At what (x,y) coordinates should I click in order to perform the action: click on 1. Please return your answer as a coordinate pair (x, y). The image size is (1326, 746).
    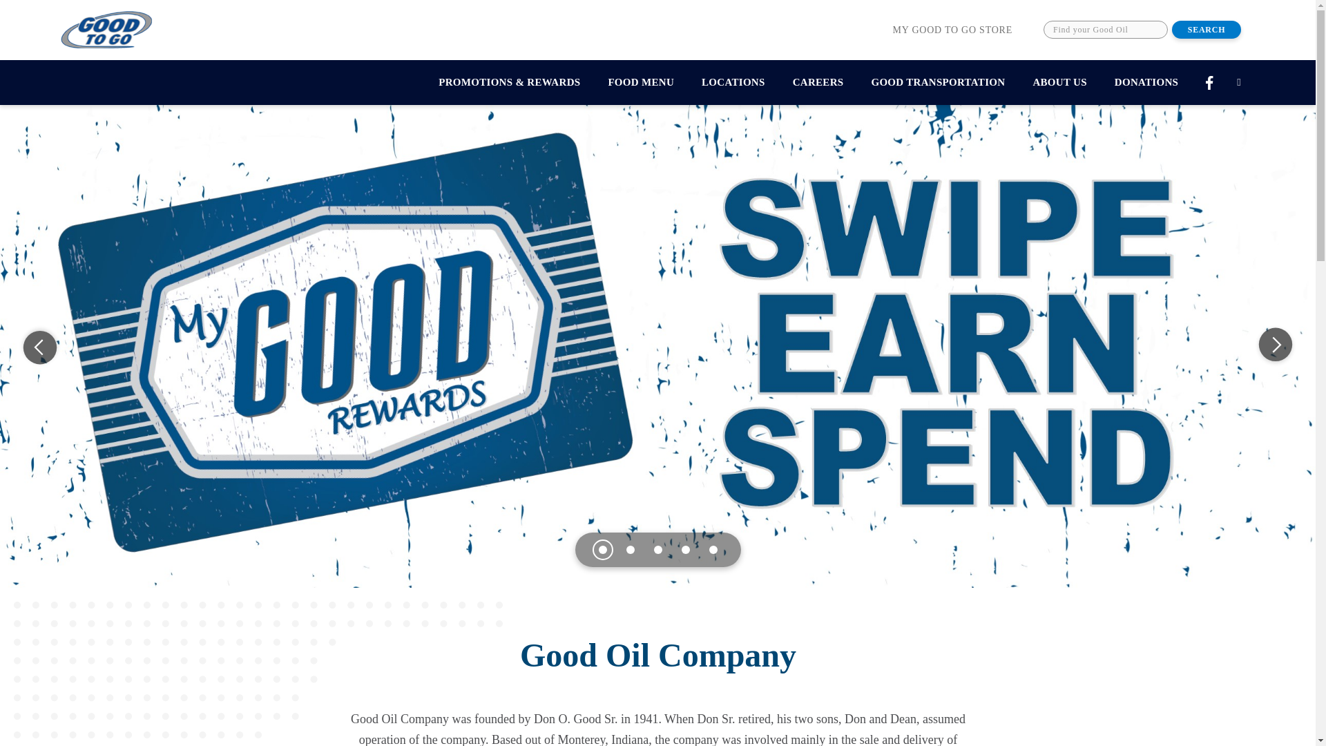
    Looking at the image, I should click on (602, 550).